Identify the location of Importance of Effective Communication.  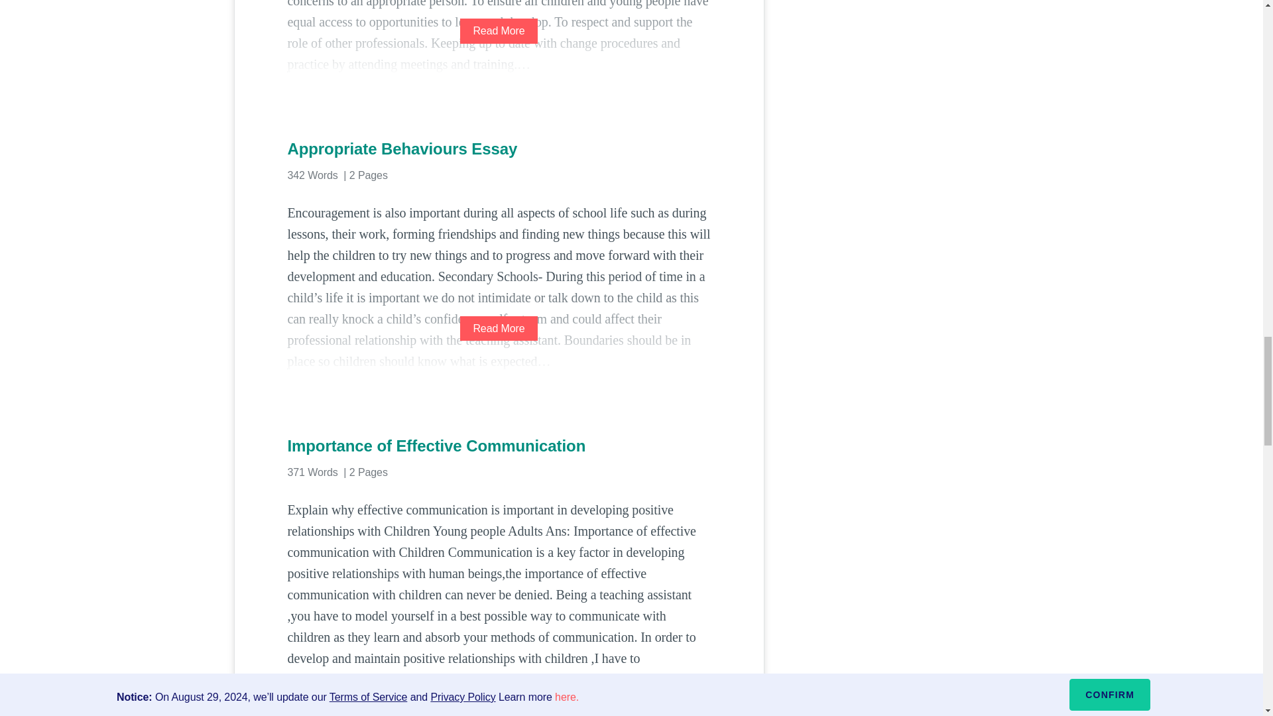
(499, 446).